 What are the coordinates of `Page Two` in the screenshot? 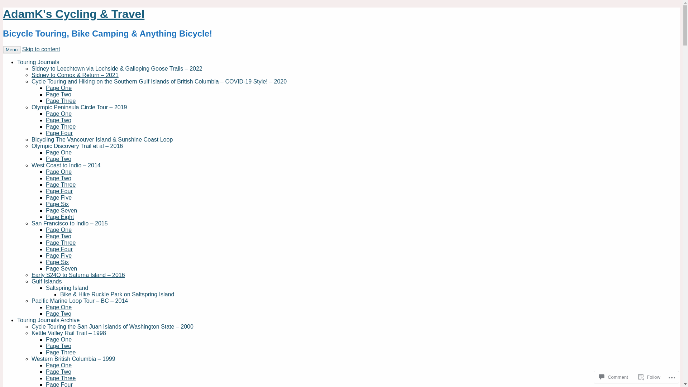 It's located at (59, 120).